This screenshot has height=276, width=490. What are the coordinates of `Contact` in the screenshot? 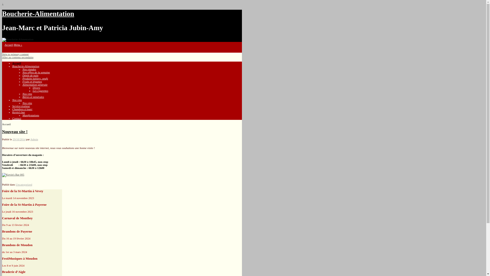 It's located at (17, 118).